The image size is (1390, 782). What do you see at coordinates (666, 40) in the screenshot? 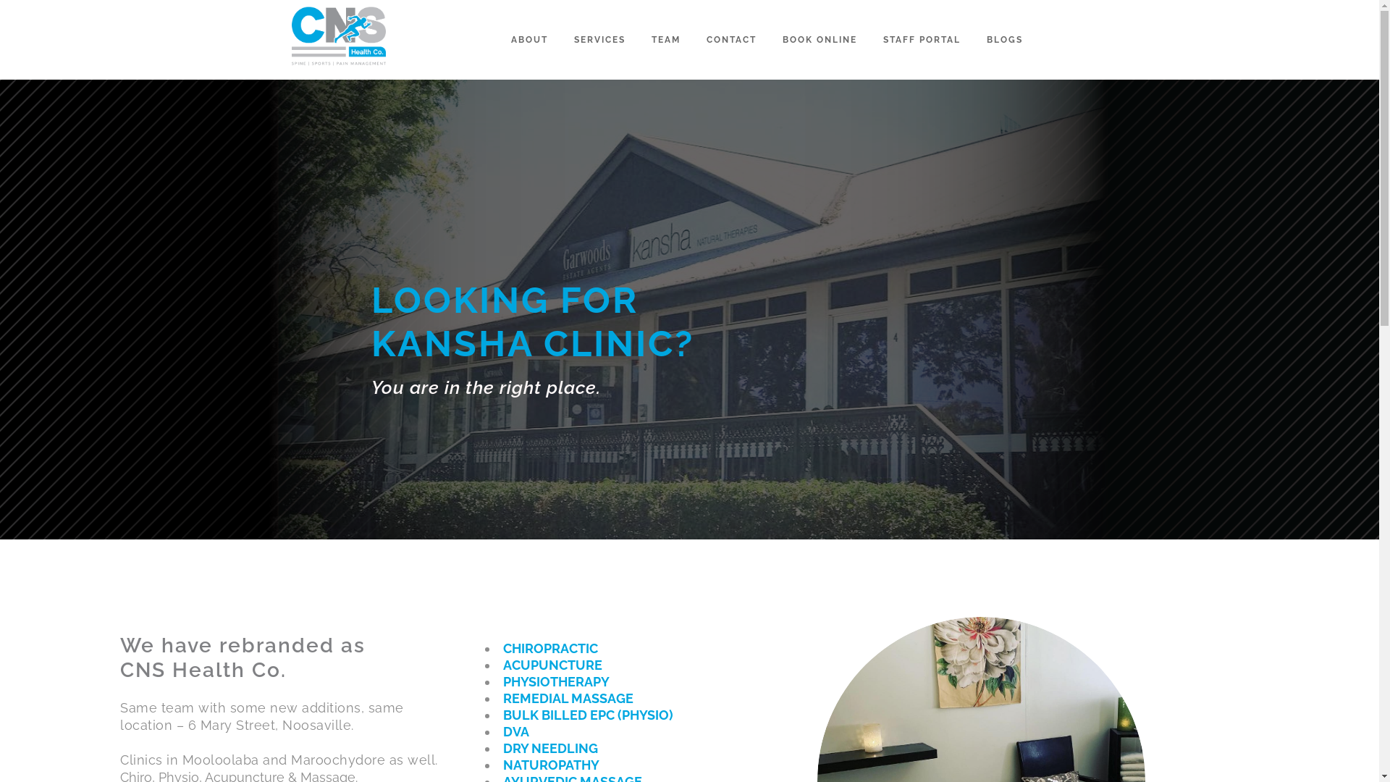
I see `TEAM` at bounding box center [666, 40].